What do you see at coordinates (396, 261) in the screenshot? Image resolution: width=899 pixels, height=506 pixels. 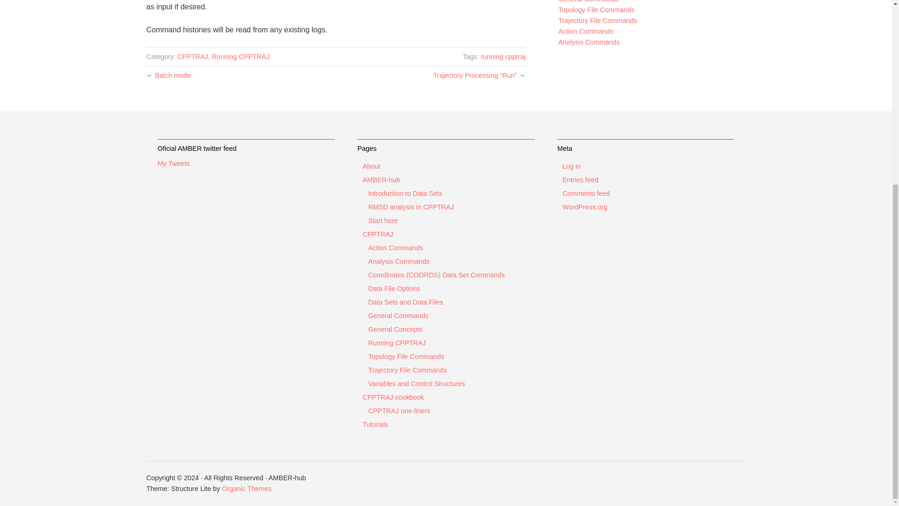 I see `Analysis Commands` at bounding box center [396, 261].